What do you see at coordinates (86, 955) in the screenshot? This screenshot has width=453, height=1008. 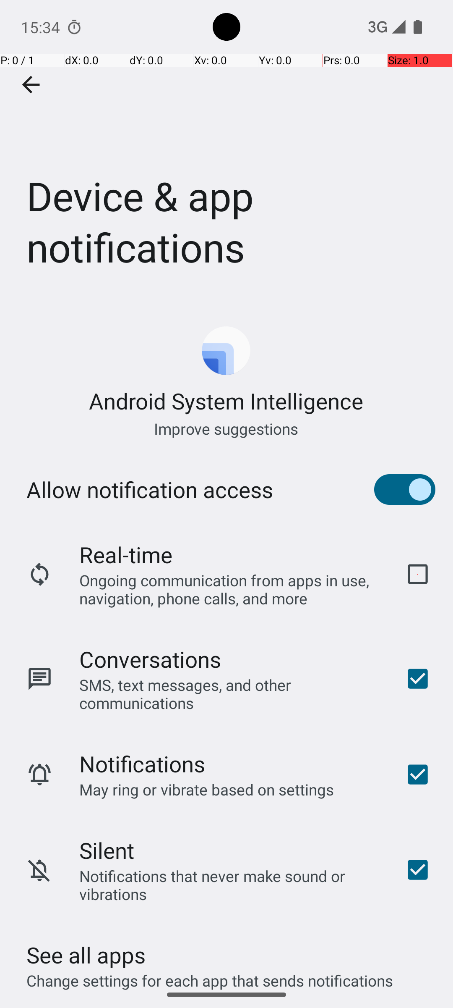 I see `See all apps` at bounding box center [86, 955].